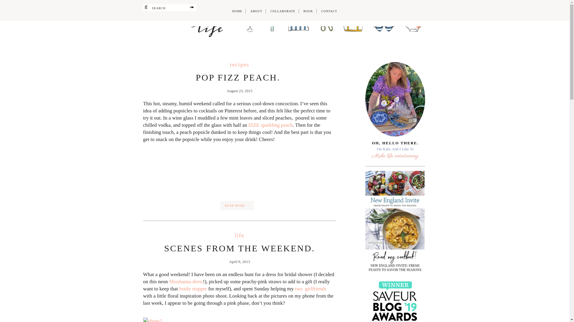 The width and height of the screenshot is (574, 322). What do you see at coordinates (237, 205) in the screenshot?
I see `READ MORE` at bounding box center [237, 205].